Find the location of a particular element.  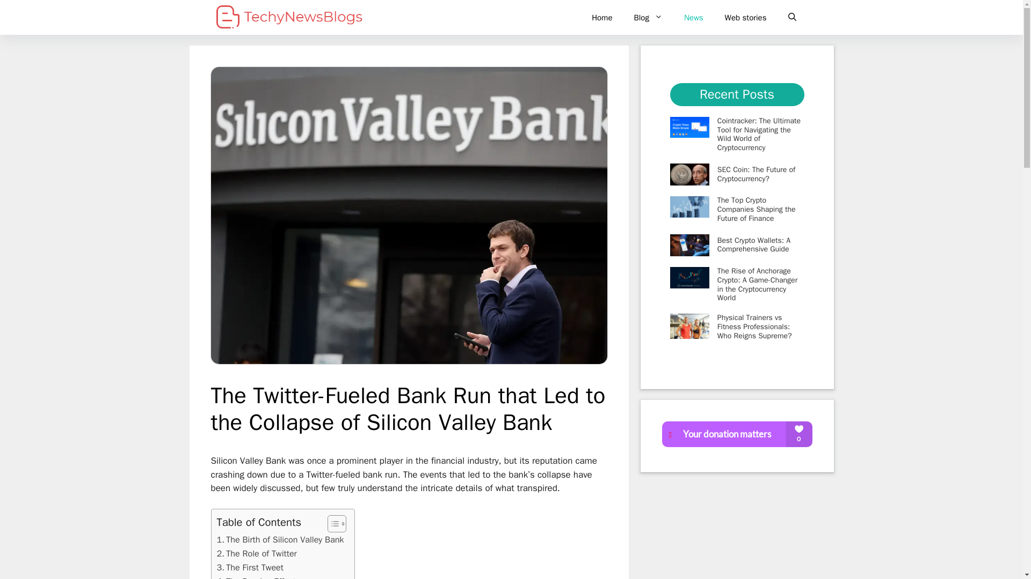

Best Crypto Wallets: A Comprehensive Guide is located at coordinates (754, 244).